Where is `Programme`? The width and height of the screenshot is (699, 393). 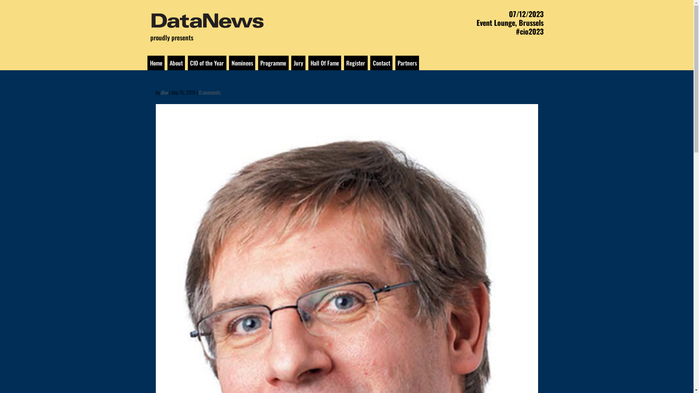
Programme is located at coordinates (273, 63).